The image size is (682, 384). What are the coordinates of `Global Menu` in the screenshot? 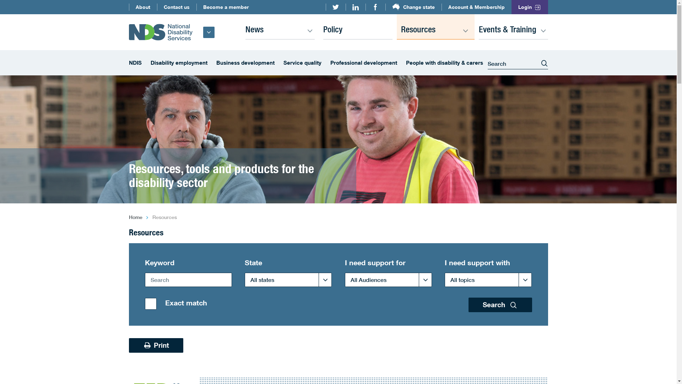 It's located at (209, 32).